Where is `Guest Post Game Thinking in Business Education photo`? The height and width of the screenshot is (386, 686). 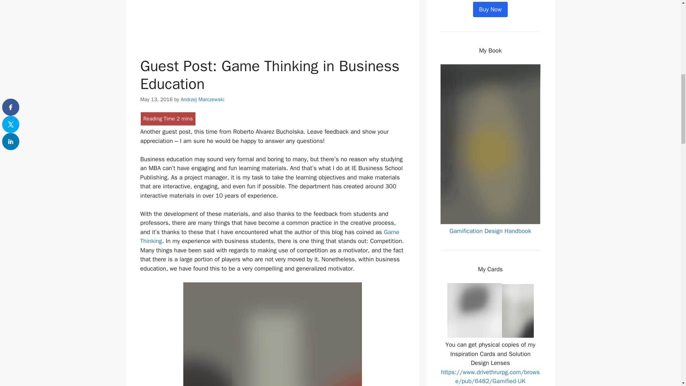
Guest Post Game Thinking in Business Education photo is located at coordinates (272, 334).